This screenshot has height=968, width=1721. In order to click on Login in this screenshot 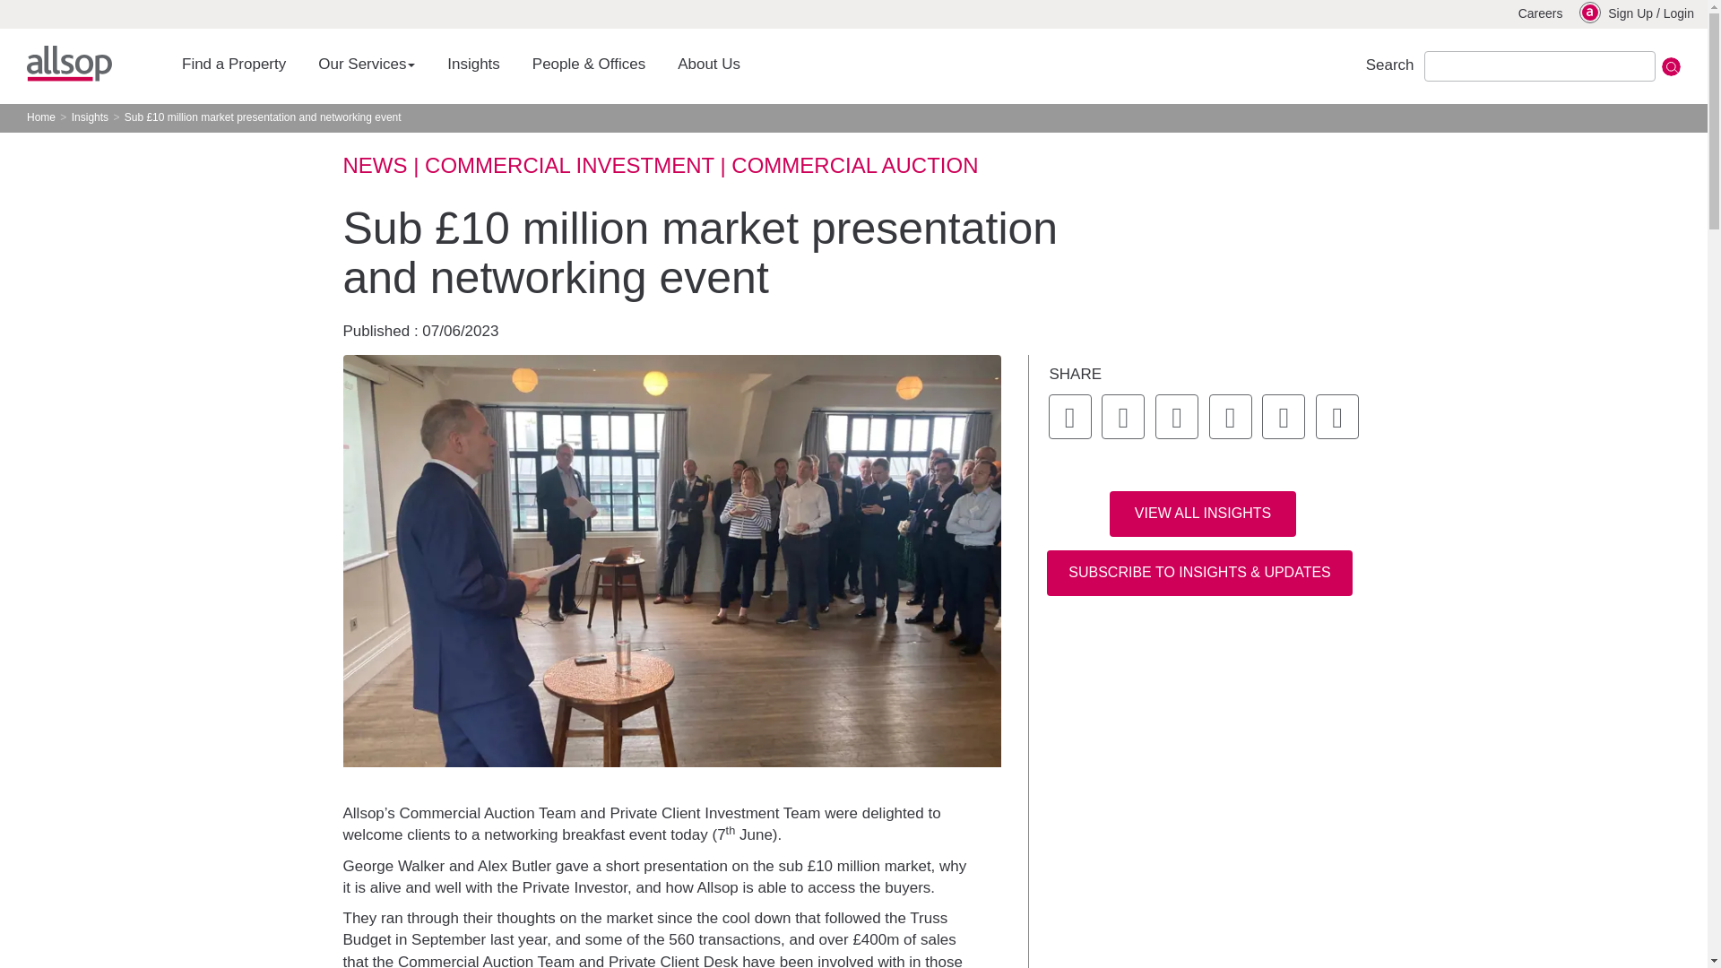, I will do `click(1678, 14)`.